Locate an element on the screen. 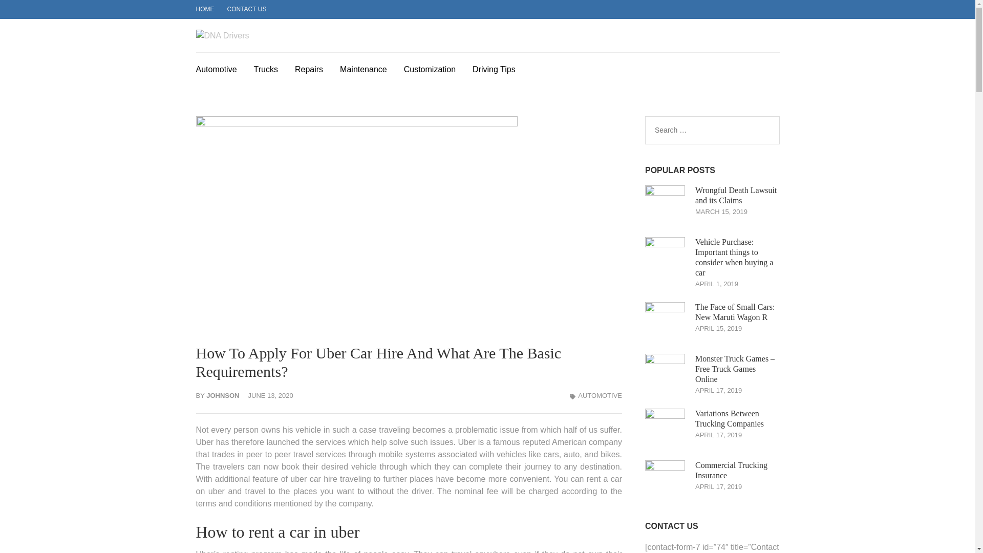 Image resolution: width=983 pixels, height=553 pixels. Driving Tips is located at coordinates (494, 68).